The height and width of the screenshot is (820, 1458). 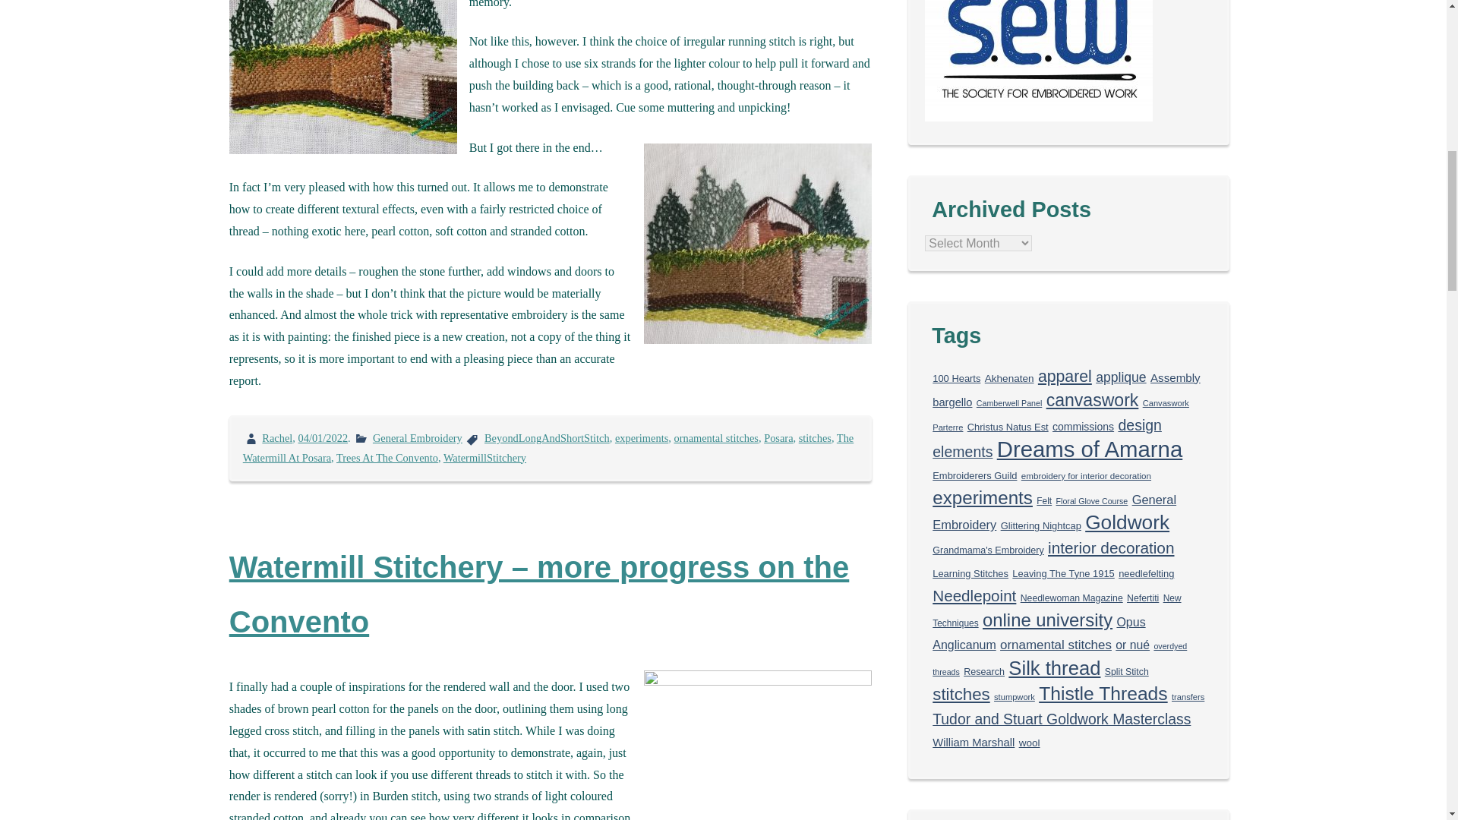 What do you see at coordinates (641, 438) in the screenshot?
I see `experiments` at bounding box center [641, 438].